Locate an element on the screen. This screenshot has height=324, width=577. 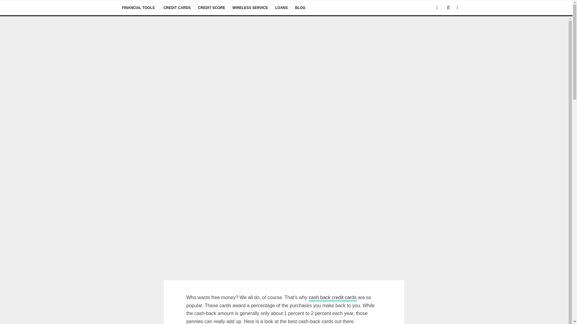
FINANCIAL TOOLS is located at coordinates (139, 8).